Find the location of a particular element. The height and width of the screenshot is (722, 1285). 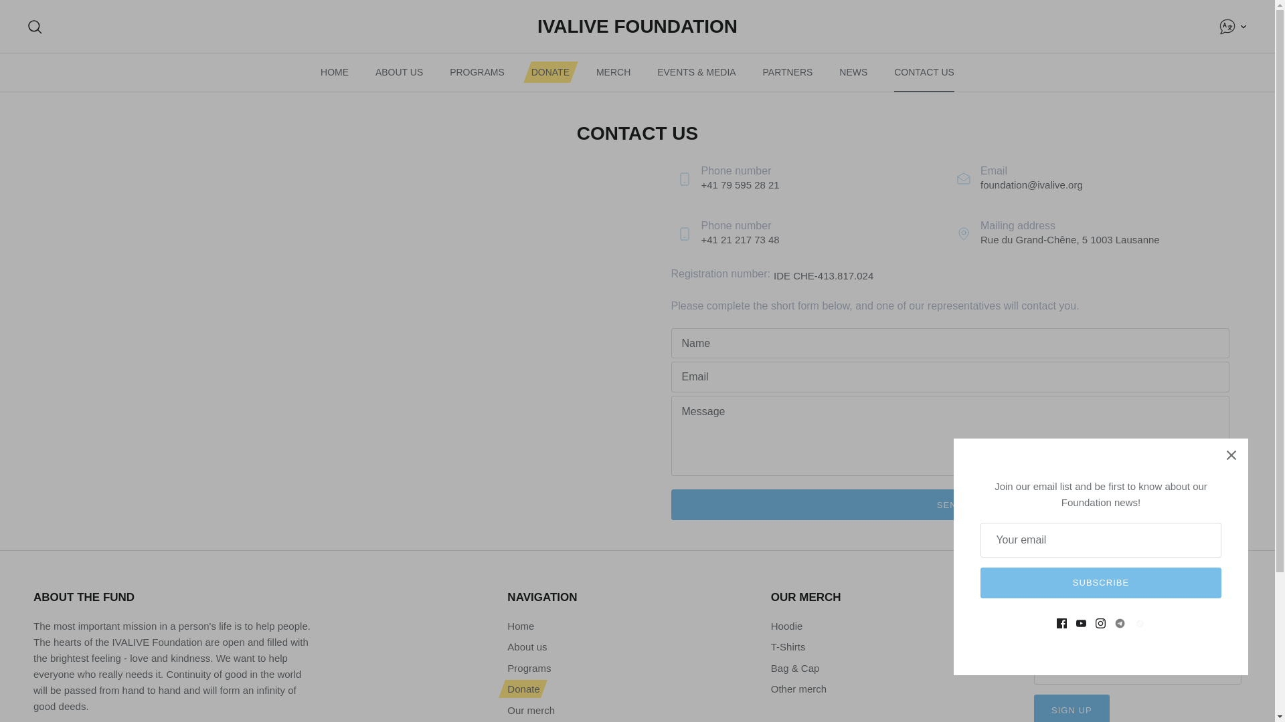

IvAlive Foundation is located at coordinates (637, 27).